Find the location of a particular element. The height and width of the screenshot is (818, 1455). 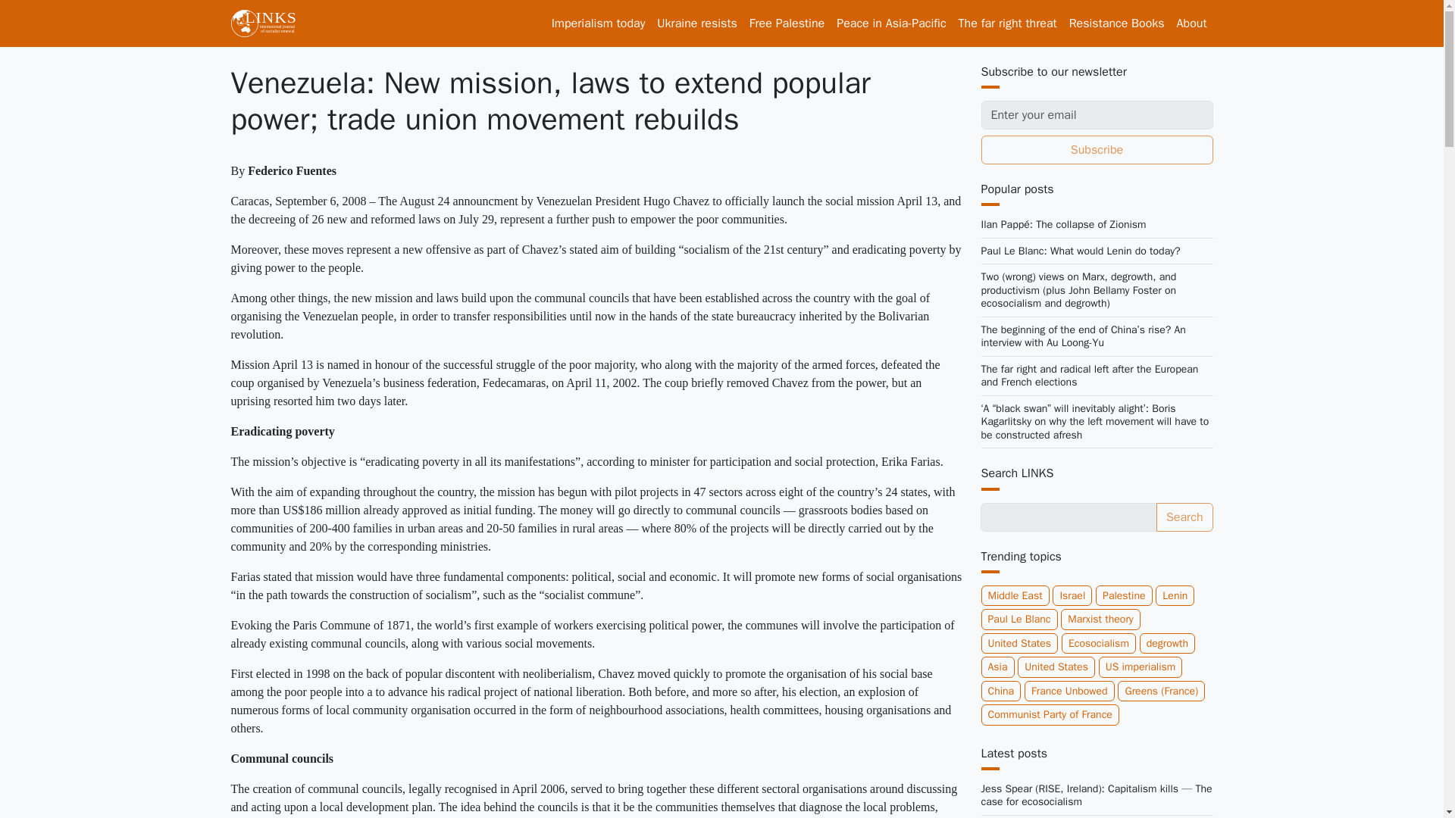

About is located at coordinates (1192, 23).